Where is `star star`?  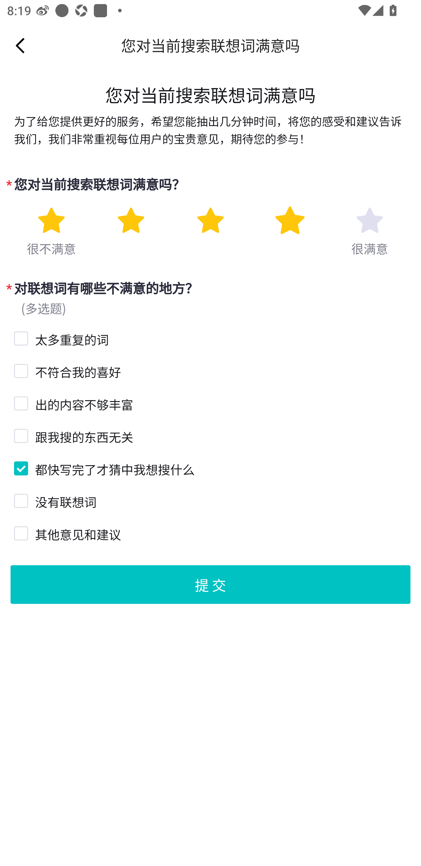
star star is located at coordinates (131, 221).